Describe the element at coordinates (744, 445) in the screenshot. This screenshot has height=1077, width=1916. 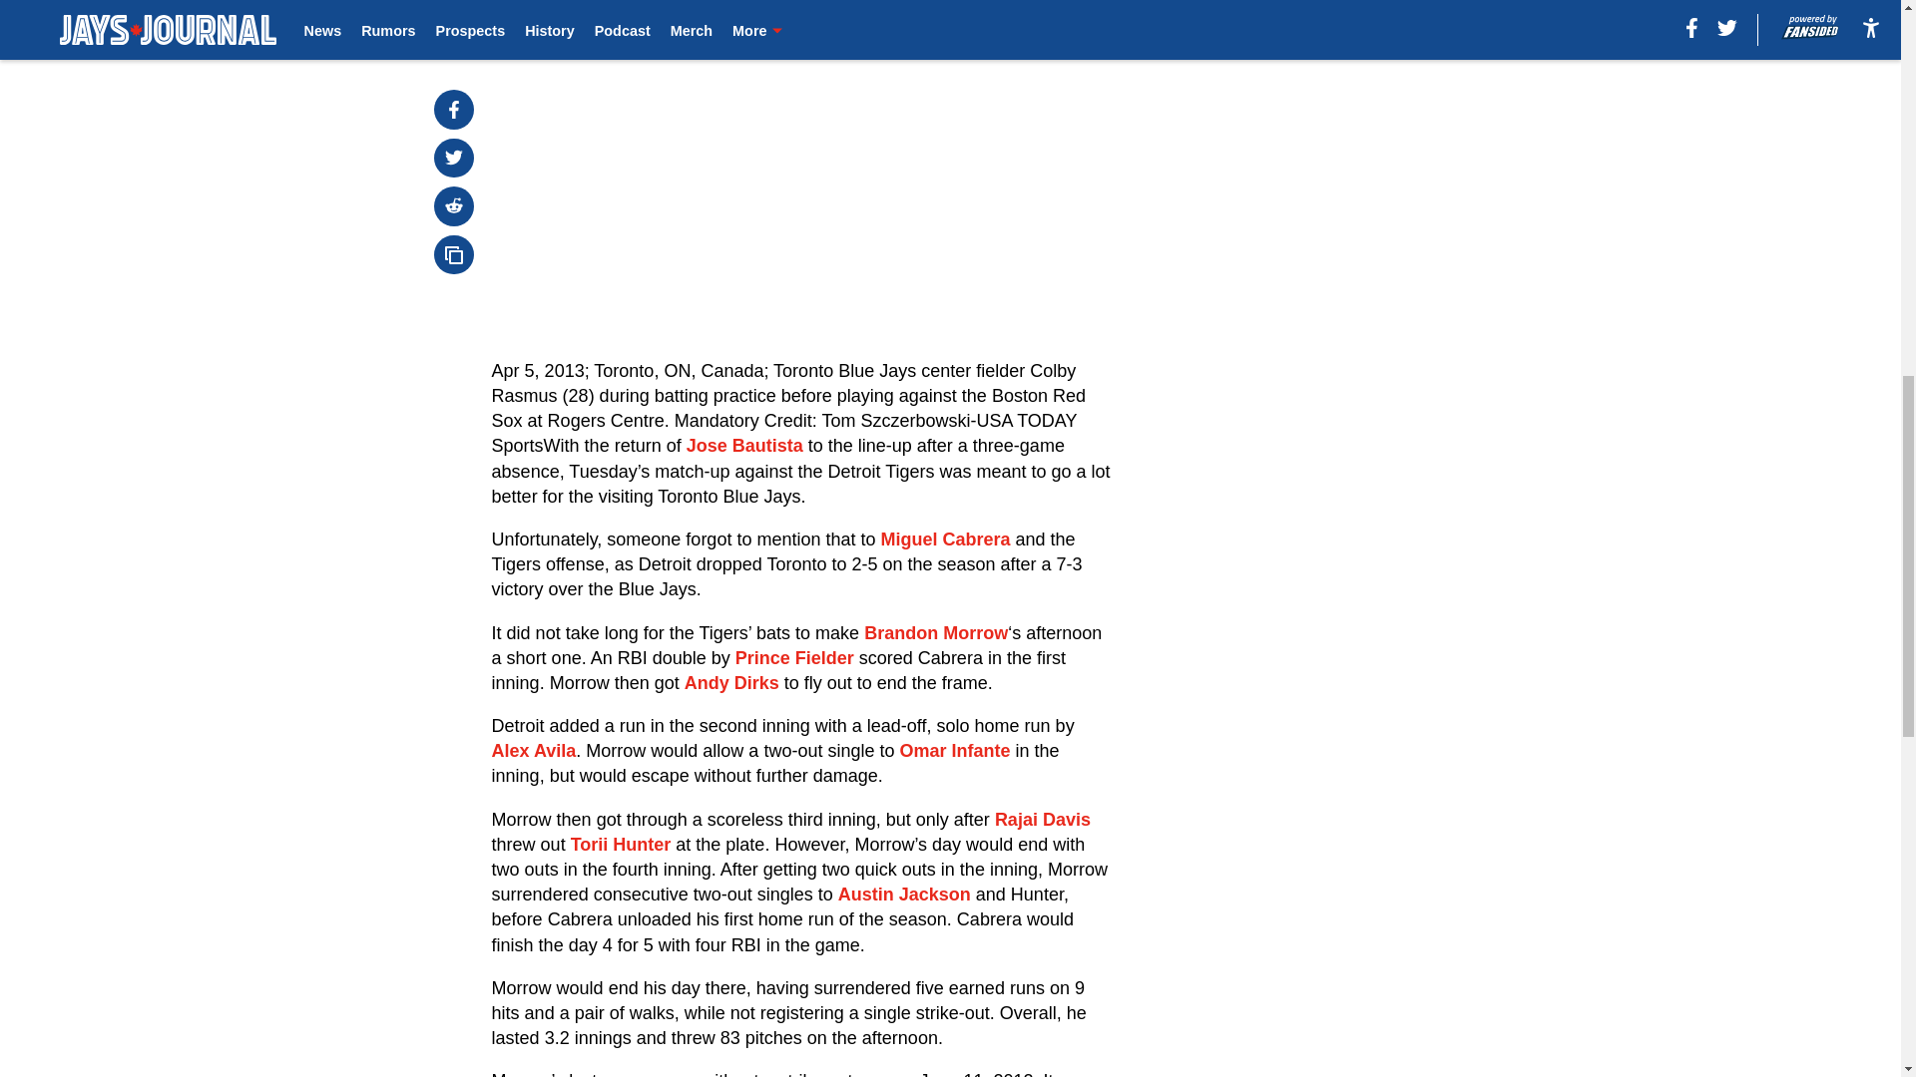
I see `Jose Bautista` at that location.